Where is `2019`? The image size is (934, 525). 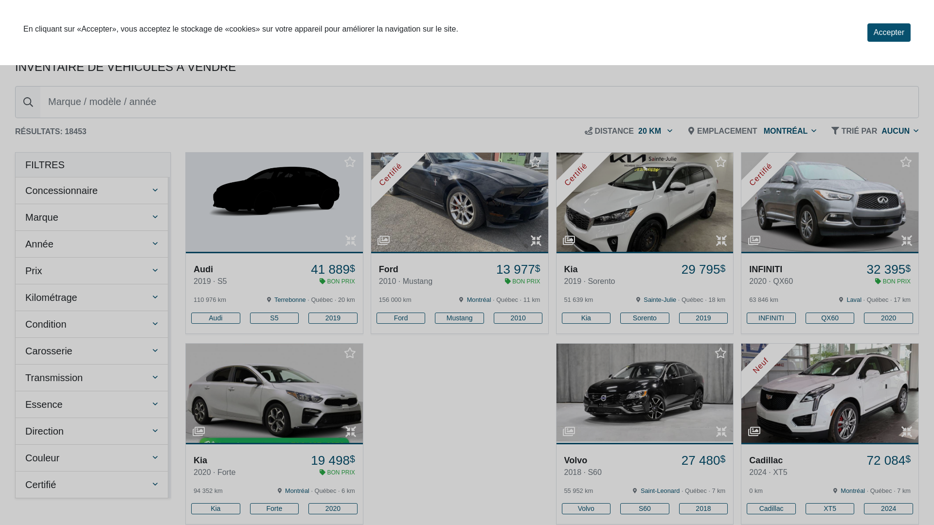 2019 is located at coordinates (703, 318).